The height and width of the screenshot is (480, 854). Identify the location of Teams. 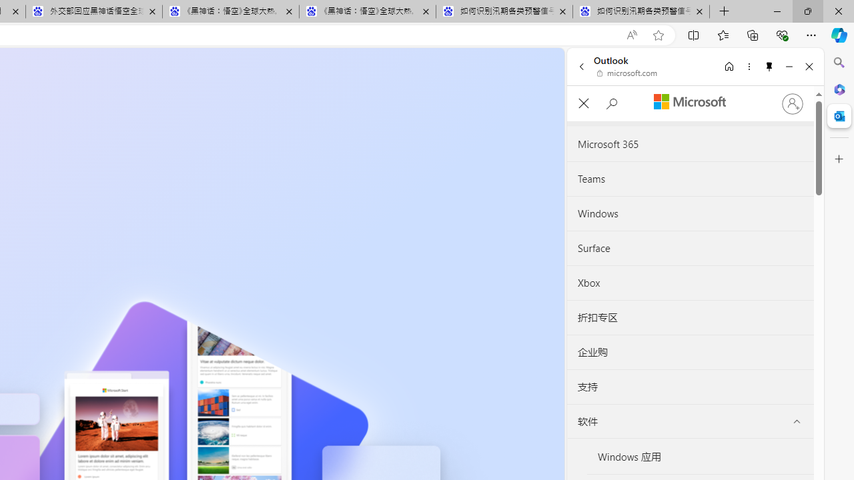
(690, 179).